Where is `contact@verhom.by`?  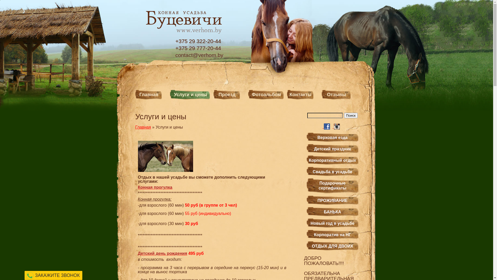 contact@verhom.by is located at coordinates (199, 55).